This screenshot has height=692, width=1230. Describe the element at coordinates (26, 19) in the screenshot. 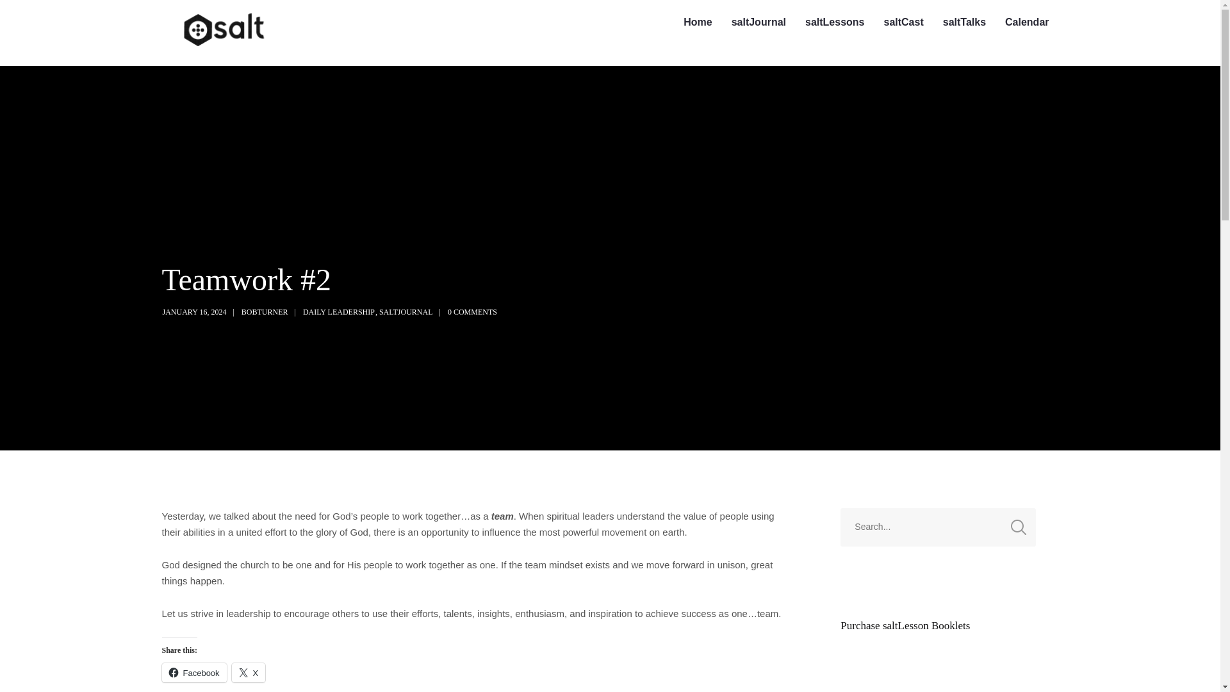

I see `Submit` at that location.